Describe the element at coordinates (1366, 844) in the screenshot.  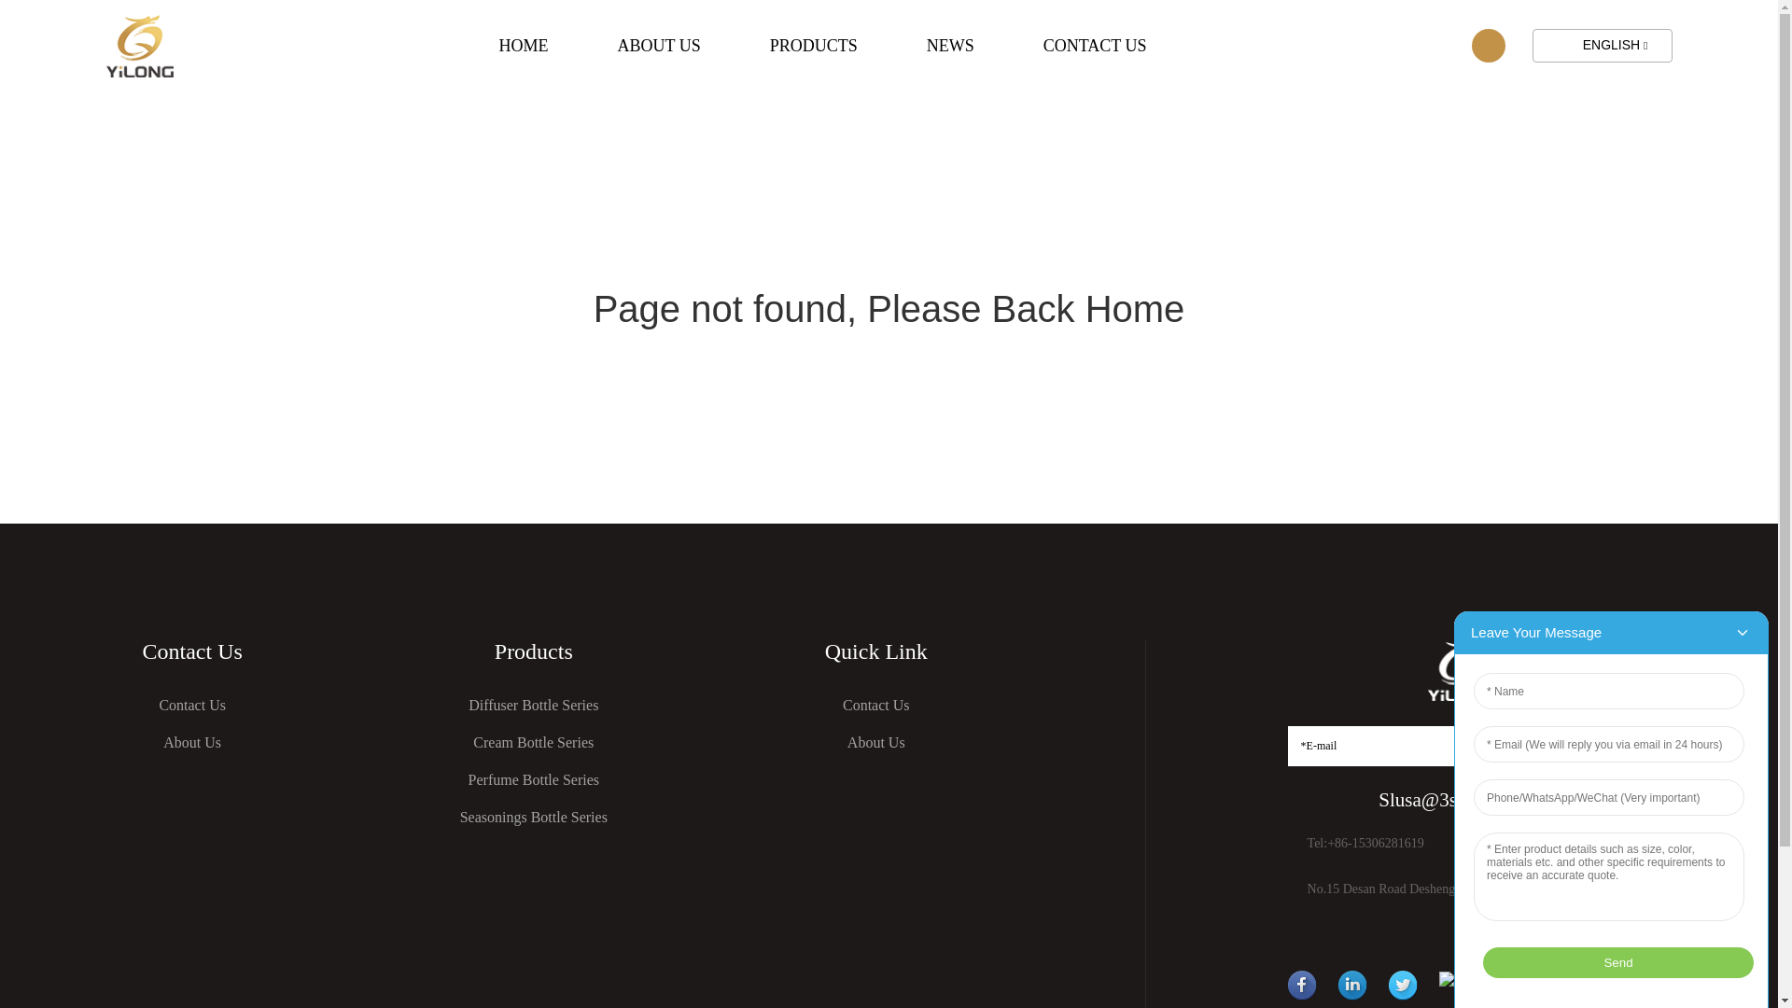
I see `Tel:+86-15306281619` at that location.